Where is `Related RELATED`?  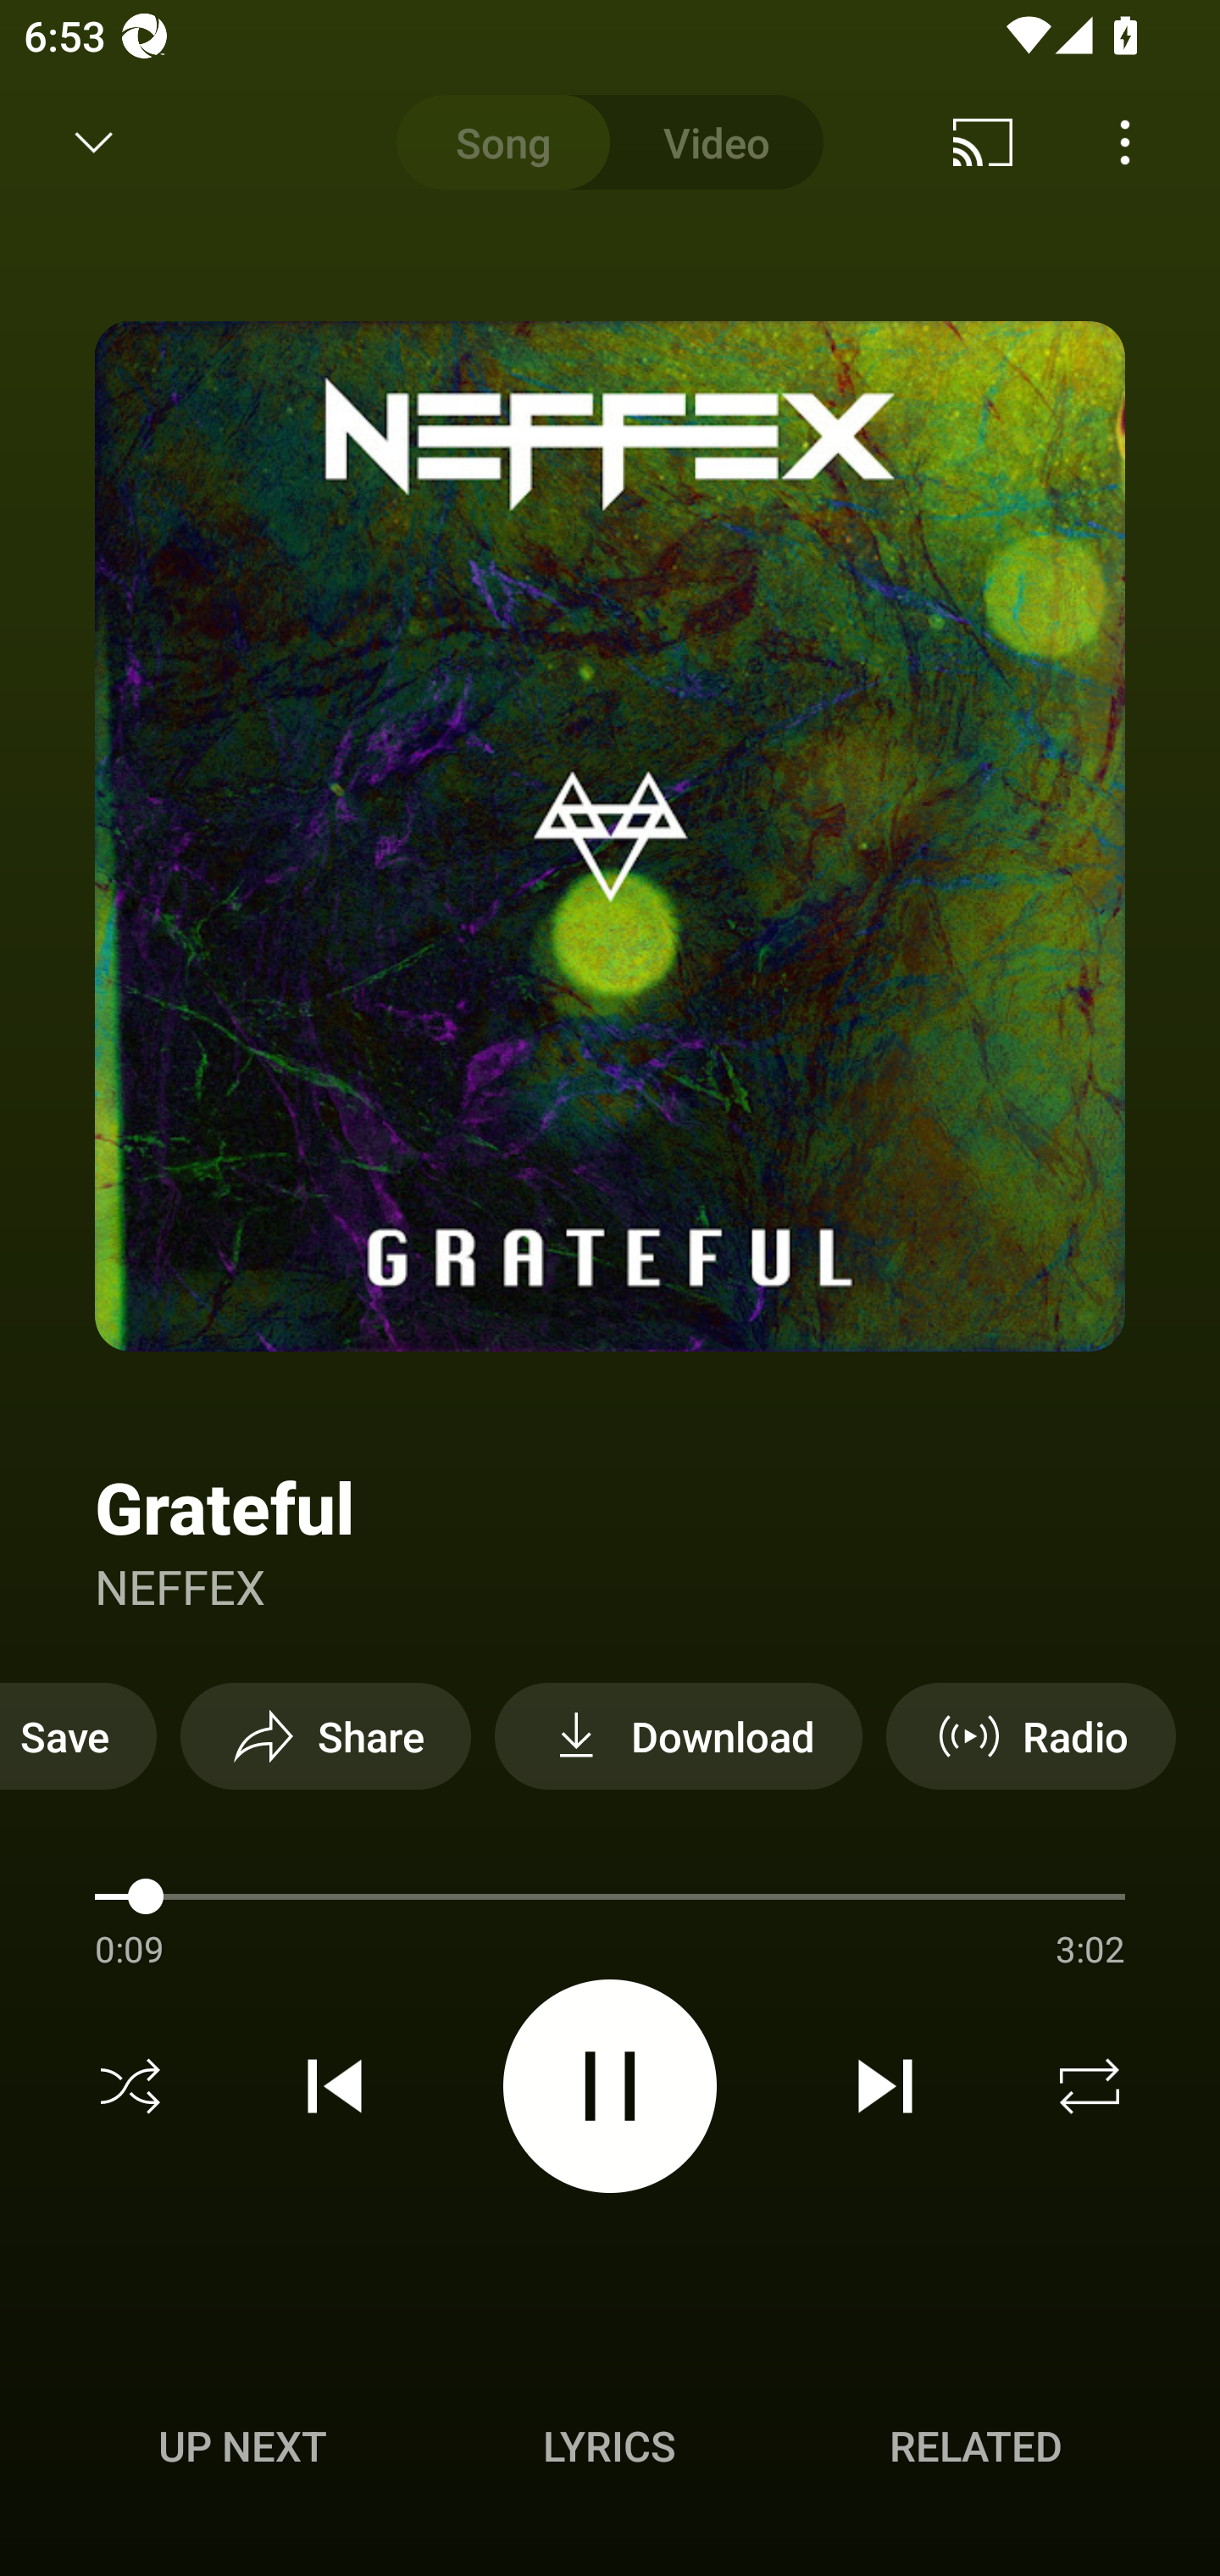
Related RELATED is located at coordinates (976, 2446).